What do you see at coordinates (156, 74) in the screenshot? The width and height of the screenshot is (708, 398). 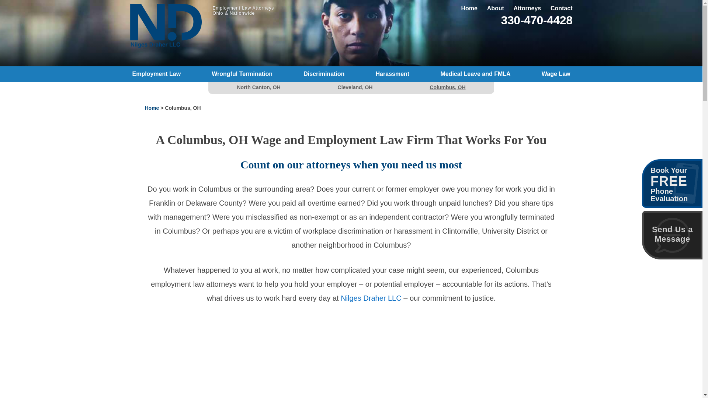 I see `Employment Law` at bounding box center [156, 74].